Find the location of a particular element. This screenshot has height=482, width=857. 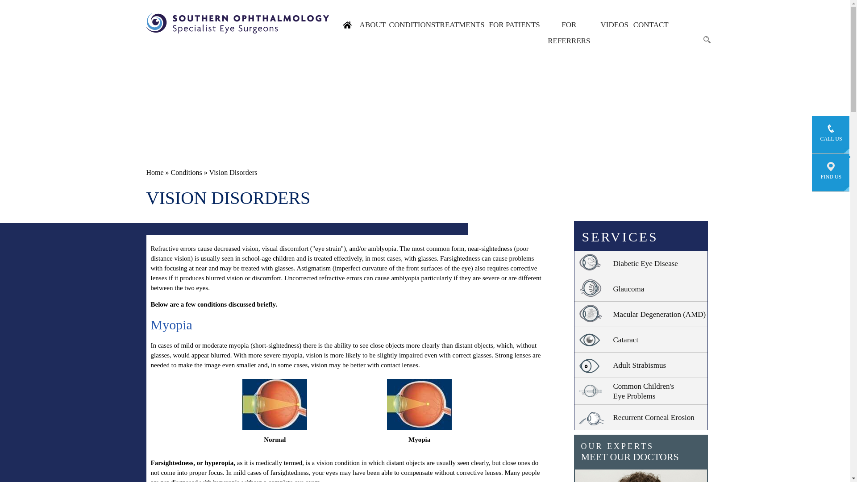

HOME is located at coordinates (347, 25).